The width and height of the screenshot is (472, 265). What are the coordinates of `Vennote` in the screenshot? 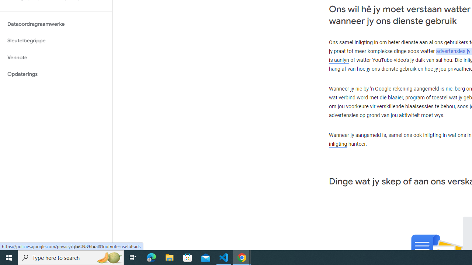 It's located at (56, 57).